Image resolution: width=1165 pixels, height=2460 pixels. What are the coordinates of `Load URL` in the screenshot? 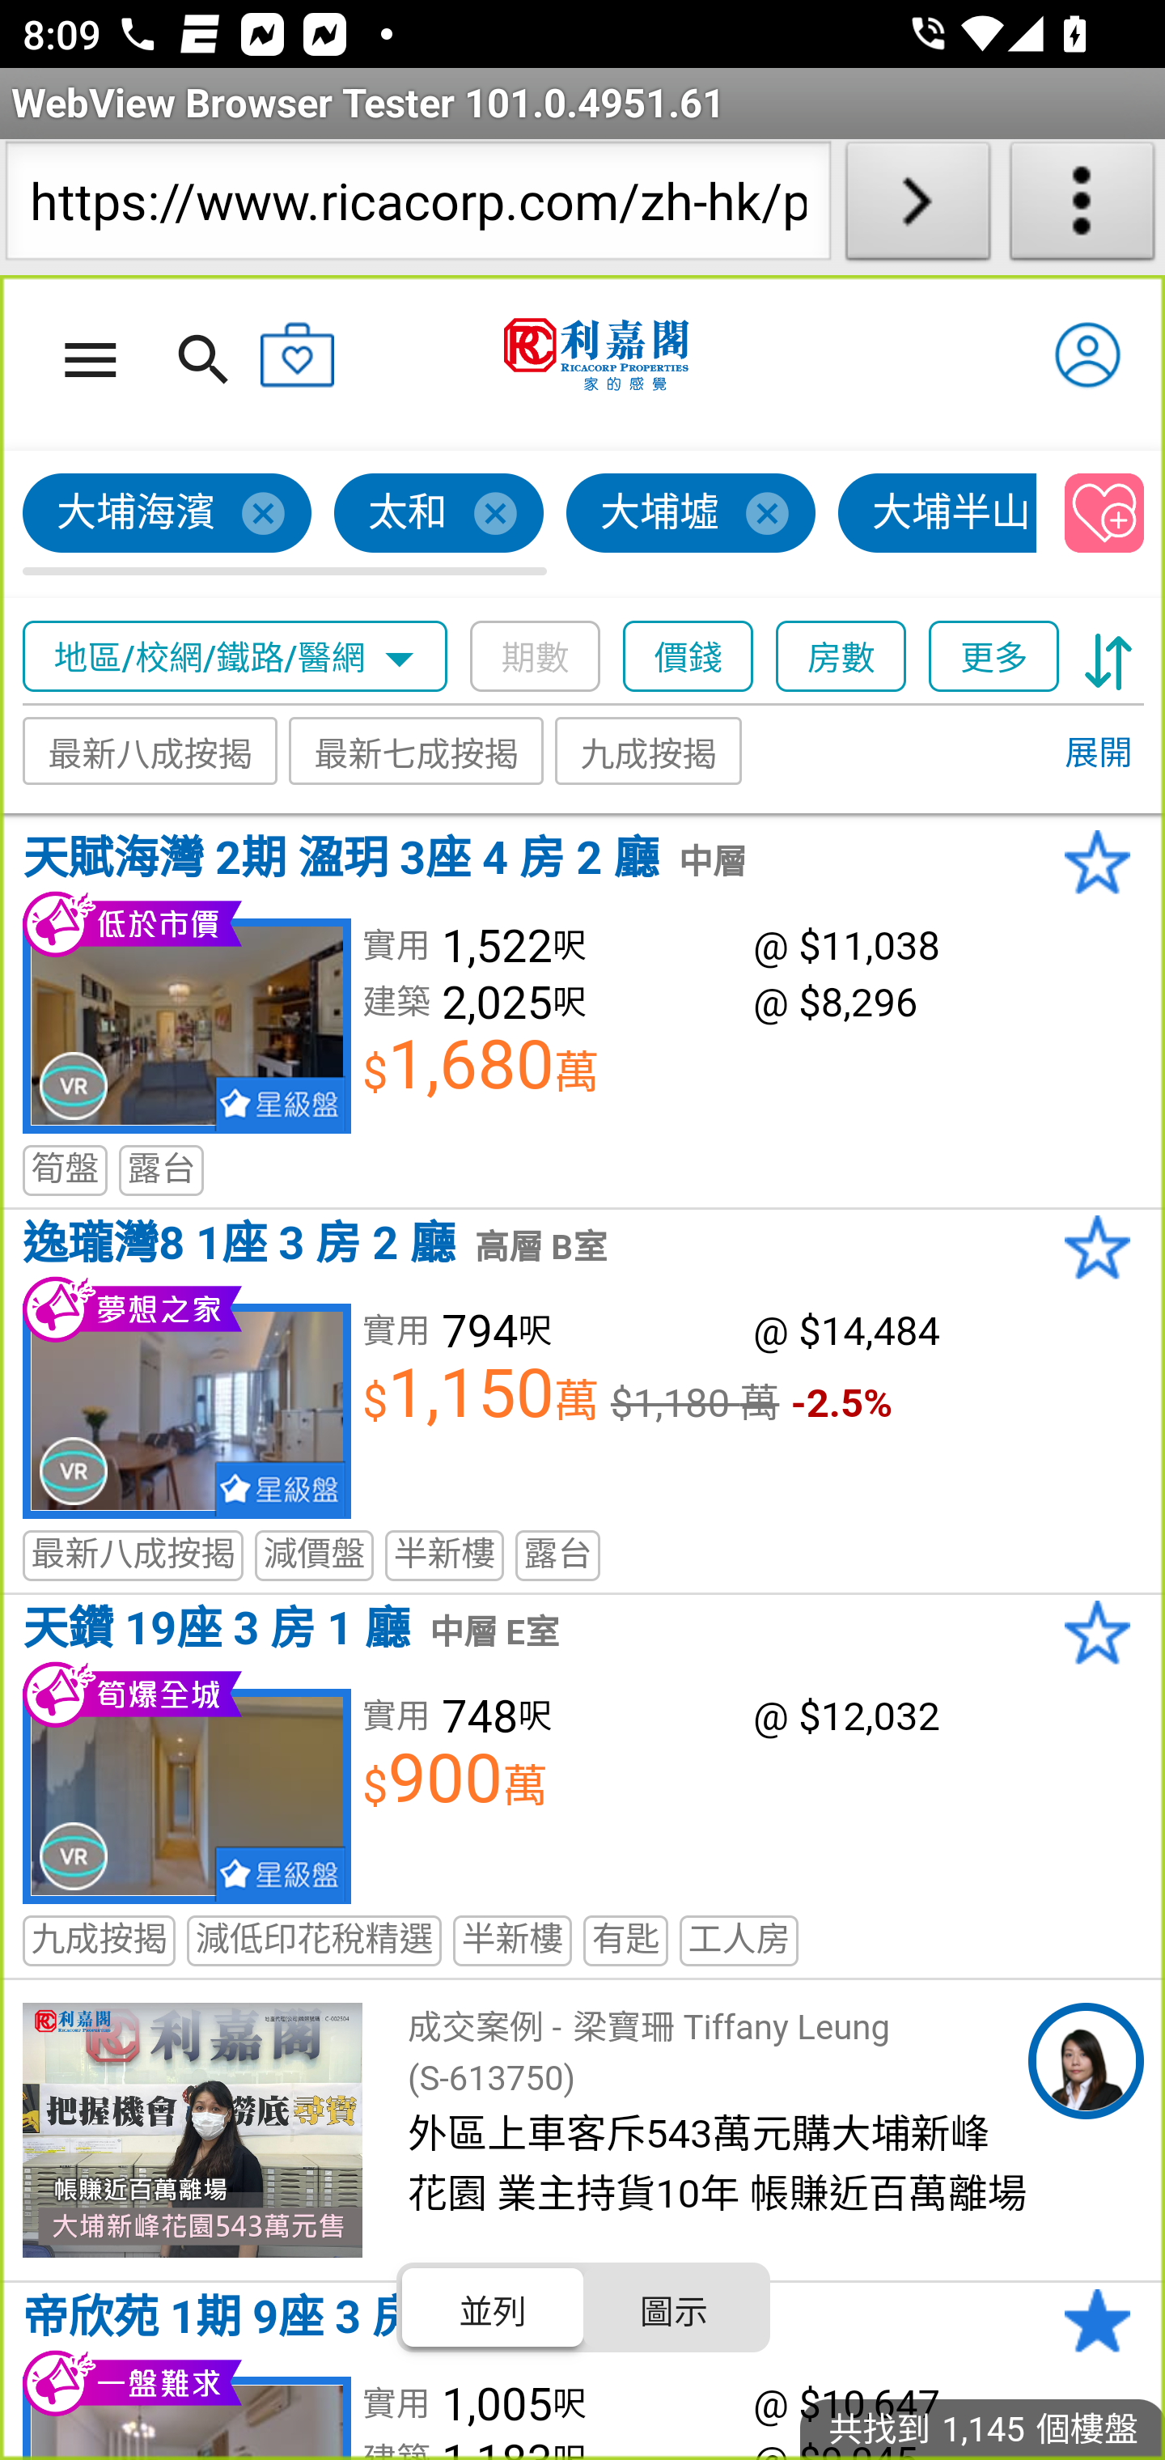 It's located at (917, 207).